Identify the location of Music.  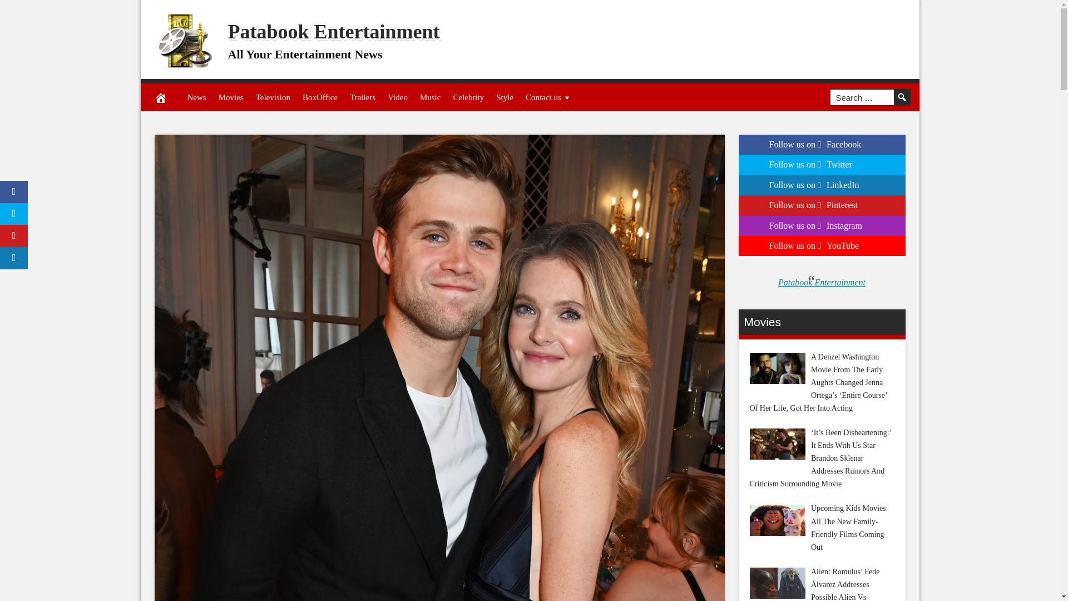
(431, 97).